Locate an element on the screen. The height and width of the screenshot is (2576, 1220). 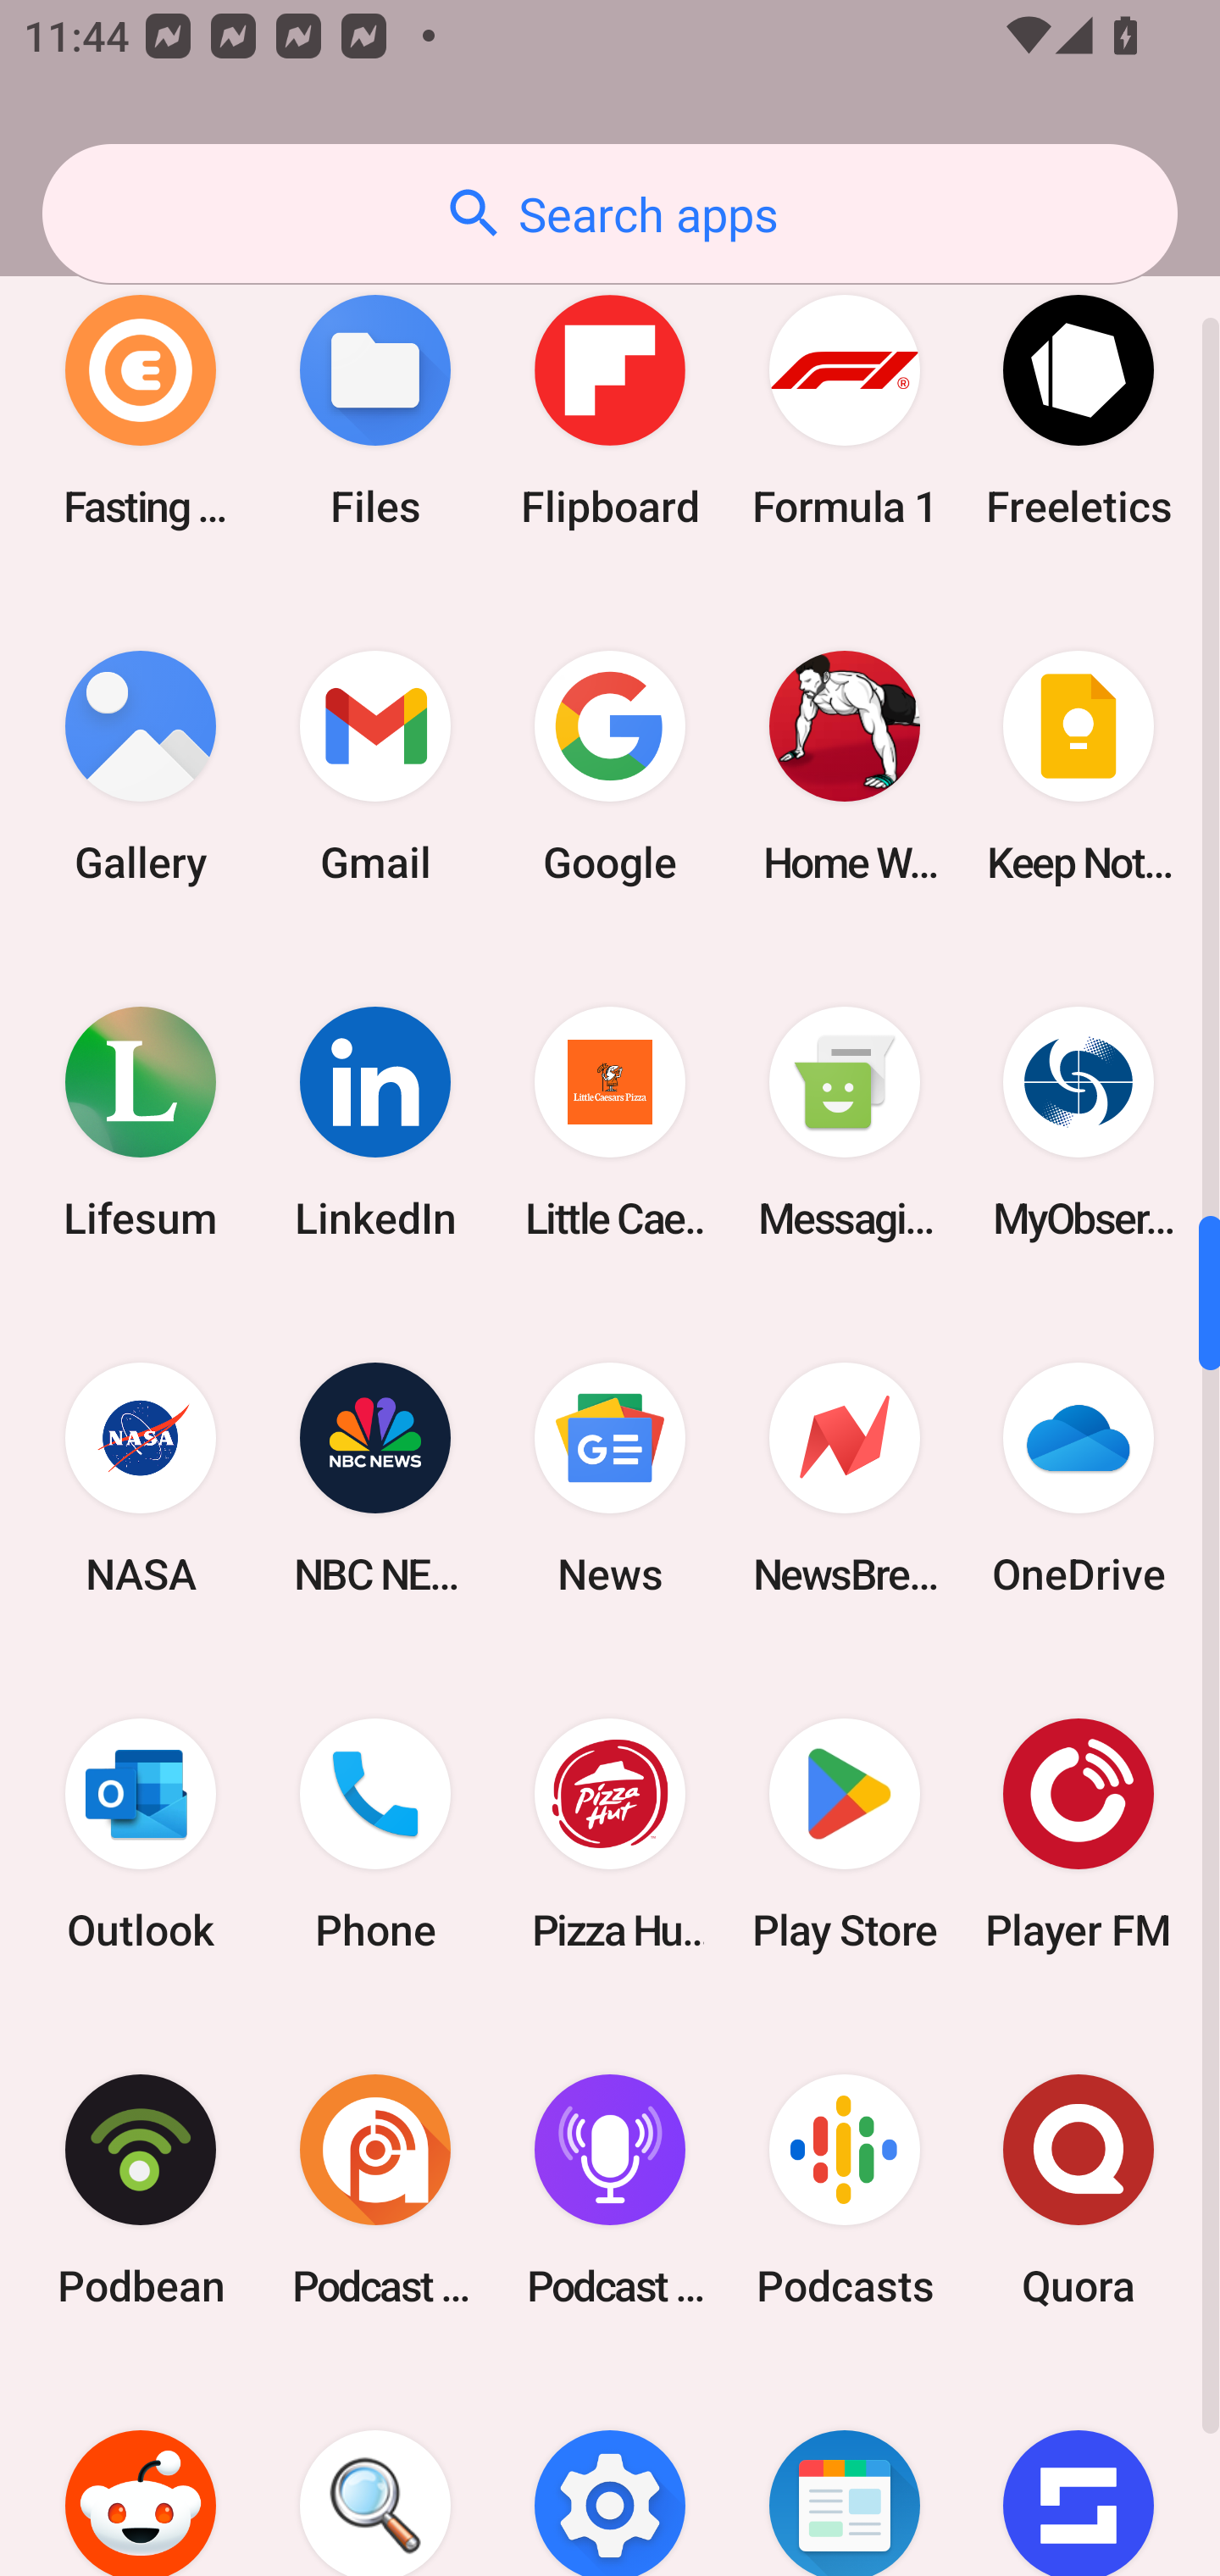
Flipboard is located at coordinates (610, 410).